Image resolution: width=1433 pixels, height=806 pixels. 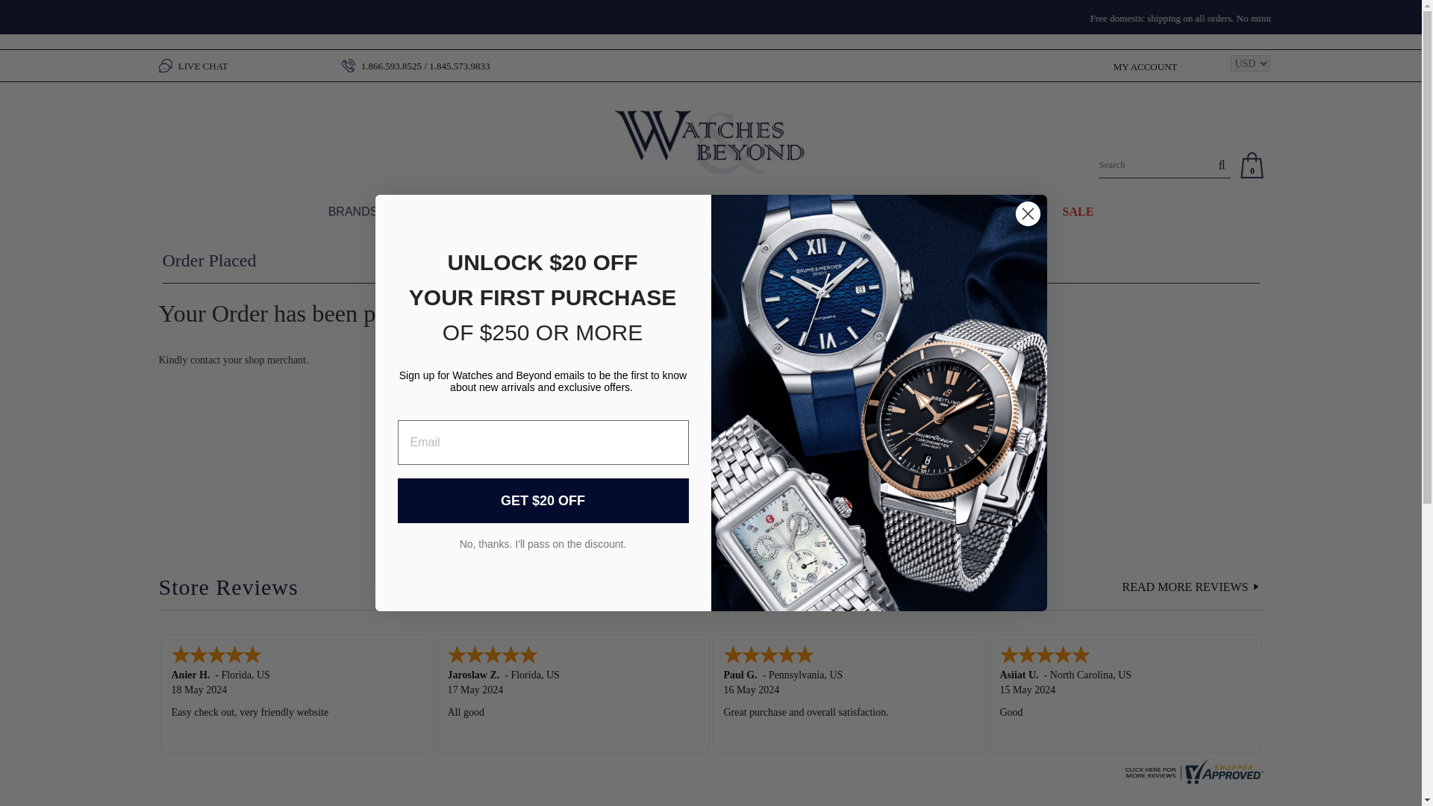 I want to click on 1.845.573.9833, so click(x=459, y=66).